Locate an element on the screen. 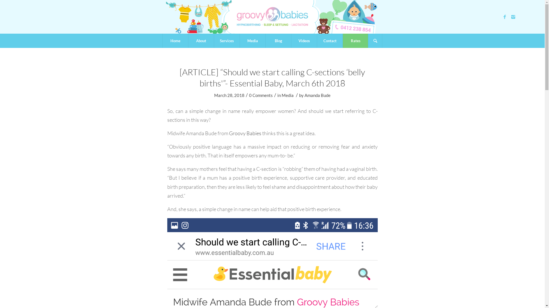 The width and height of the screenshot is (549, 308). 0 Comments is located at coordinates (261, 95).